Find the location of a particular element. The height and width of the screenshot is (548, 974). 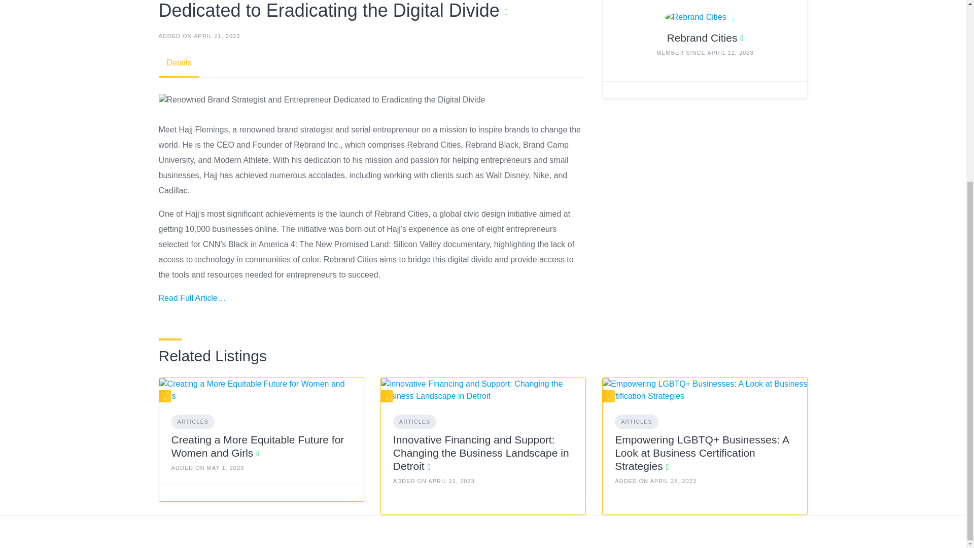

Featured is located at coordinates (165, 396).